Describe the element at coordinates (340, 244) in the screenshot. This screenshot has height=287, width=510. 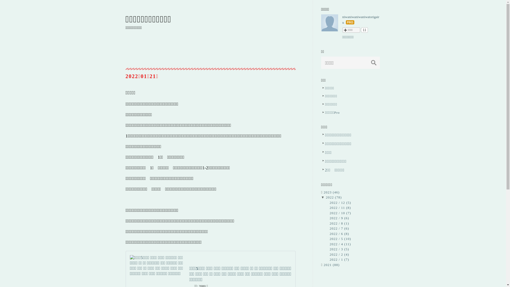
I see `2022 / 4 (11)` at that location.